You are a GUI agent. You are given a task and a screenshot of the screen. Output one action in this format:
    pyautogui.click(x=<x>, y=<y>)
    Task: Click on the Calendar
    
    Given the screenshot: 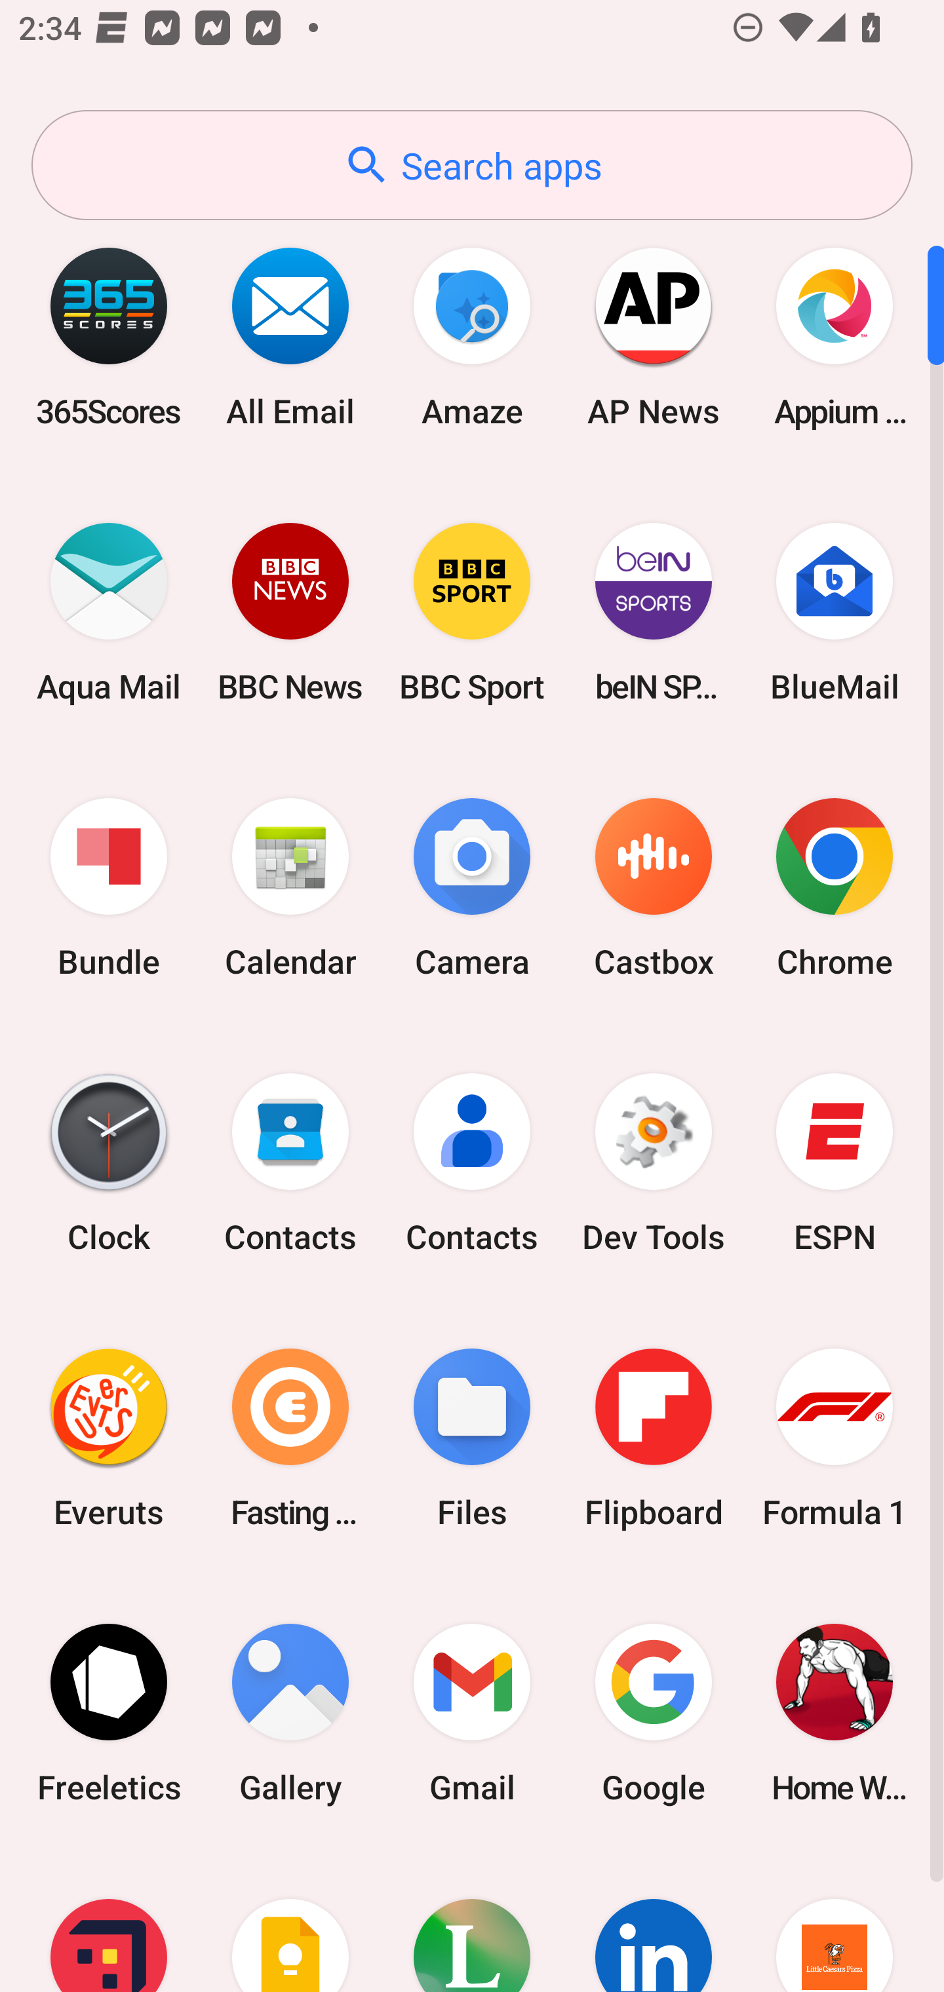 What is the action you would take?
    pyautogui.click(x=290, y=889)
    